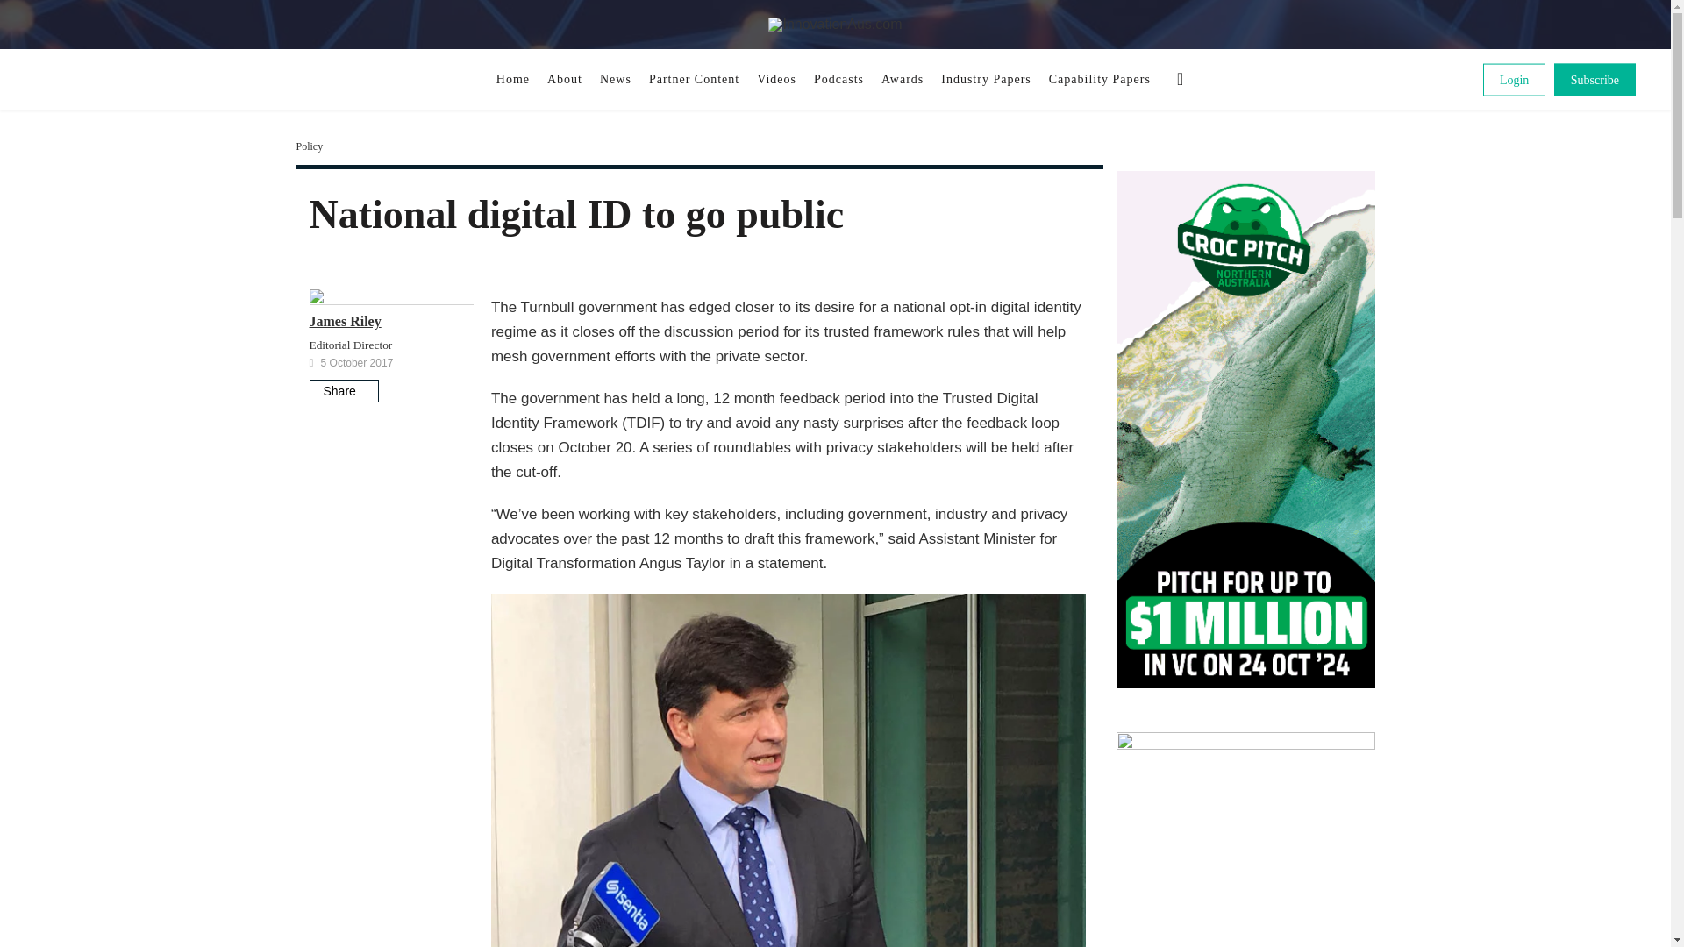 The image size is (1684, 947). I want to click on Capability Papers, so click(1100, 79).